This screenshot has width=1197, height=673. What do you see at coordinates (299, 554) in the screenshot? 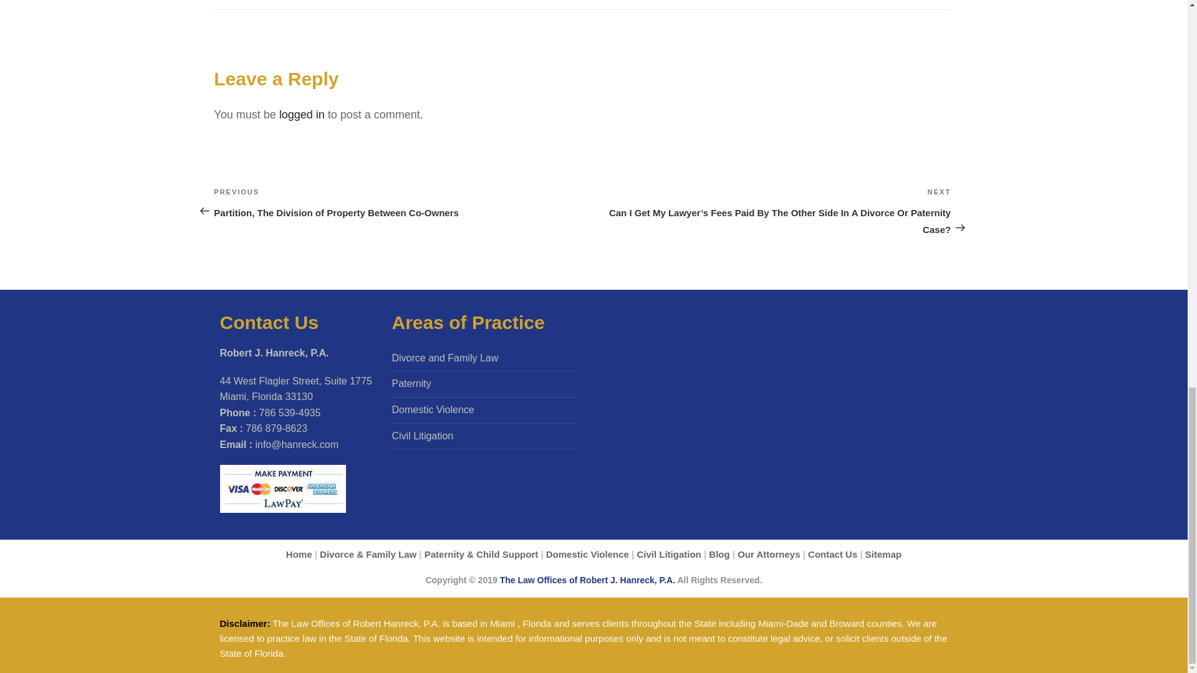
I see `Home` at bounding box center [299, 554].